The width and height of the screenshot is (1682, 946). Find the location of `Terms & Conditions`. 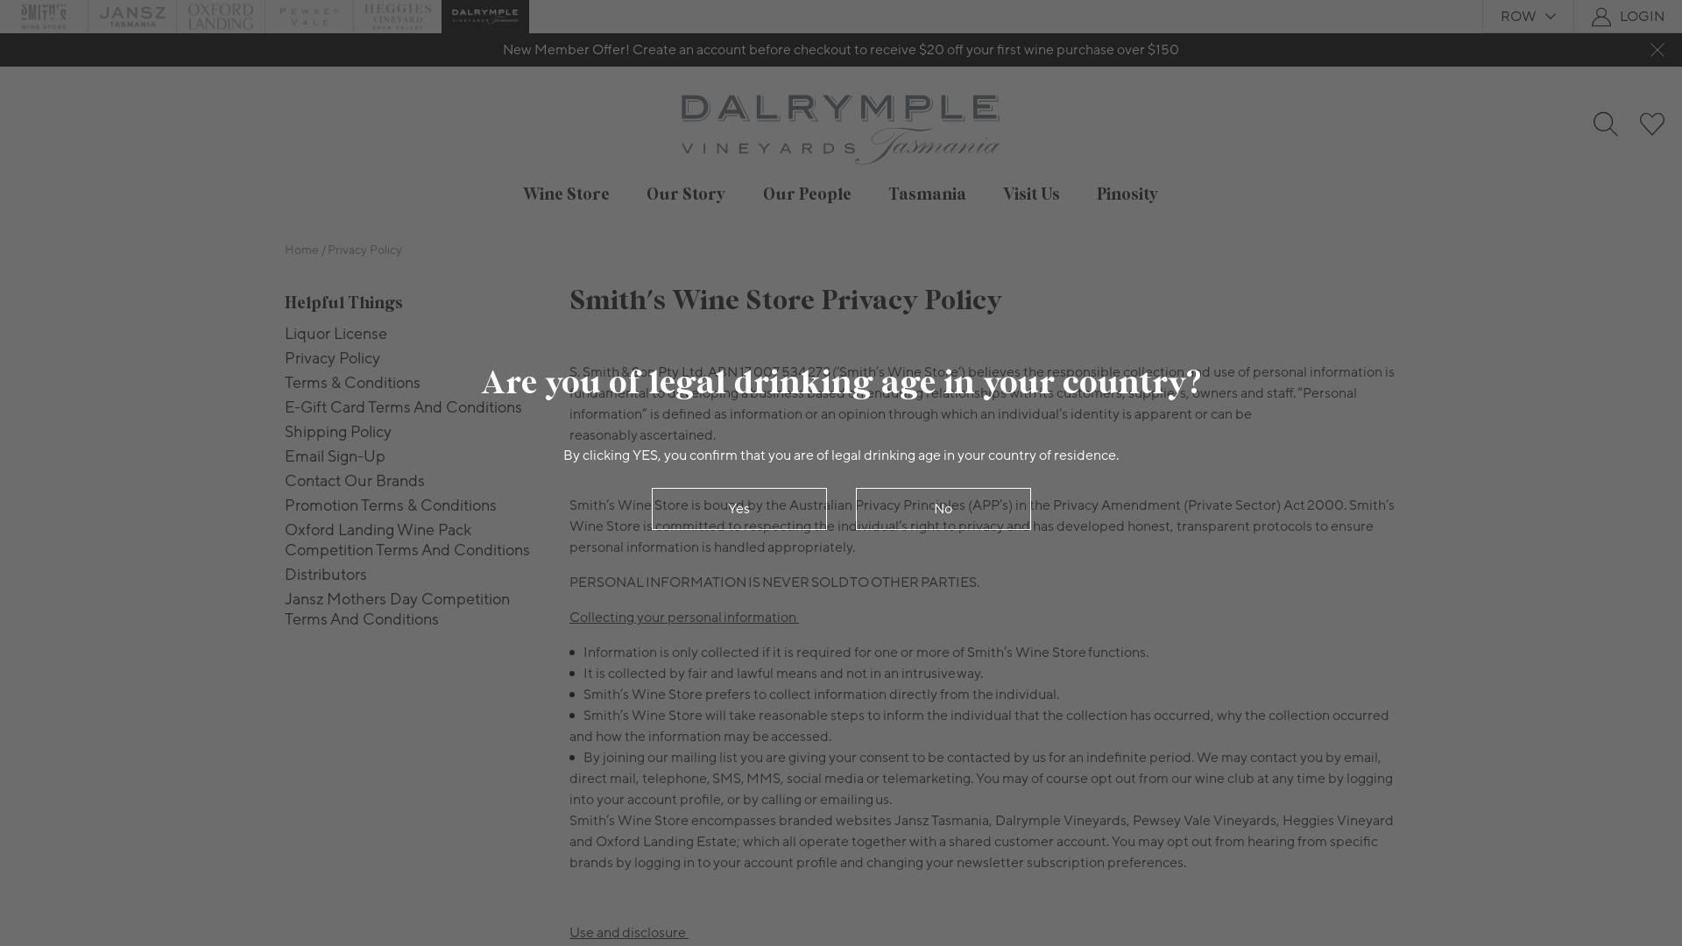

Terms & Conditions is located at coordinates (413, 384).